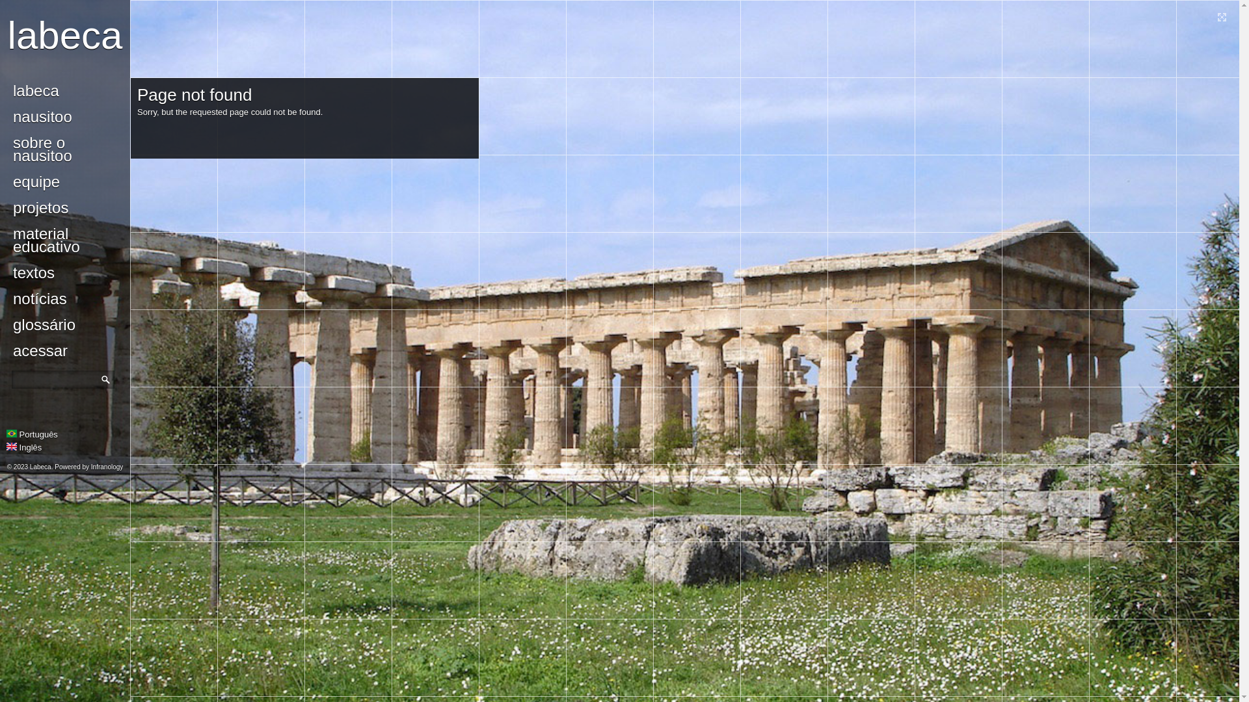 The height and width of the screenshot is (702, 1249). I want to click on projetos, so click(65, 208).